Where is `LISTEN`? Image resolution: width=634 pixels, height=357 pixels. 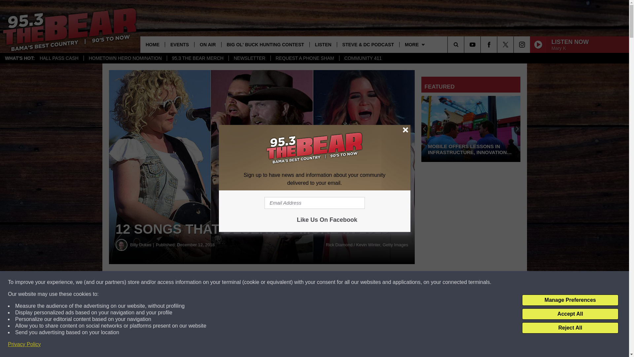
LISTEN is located at coordinates (323, 44).